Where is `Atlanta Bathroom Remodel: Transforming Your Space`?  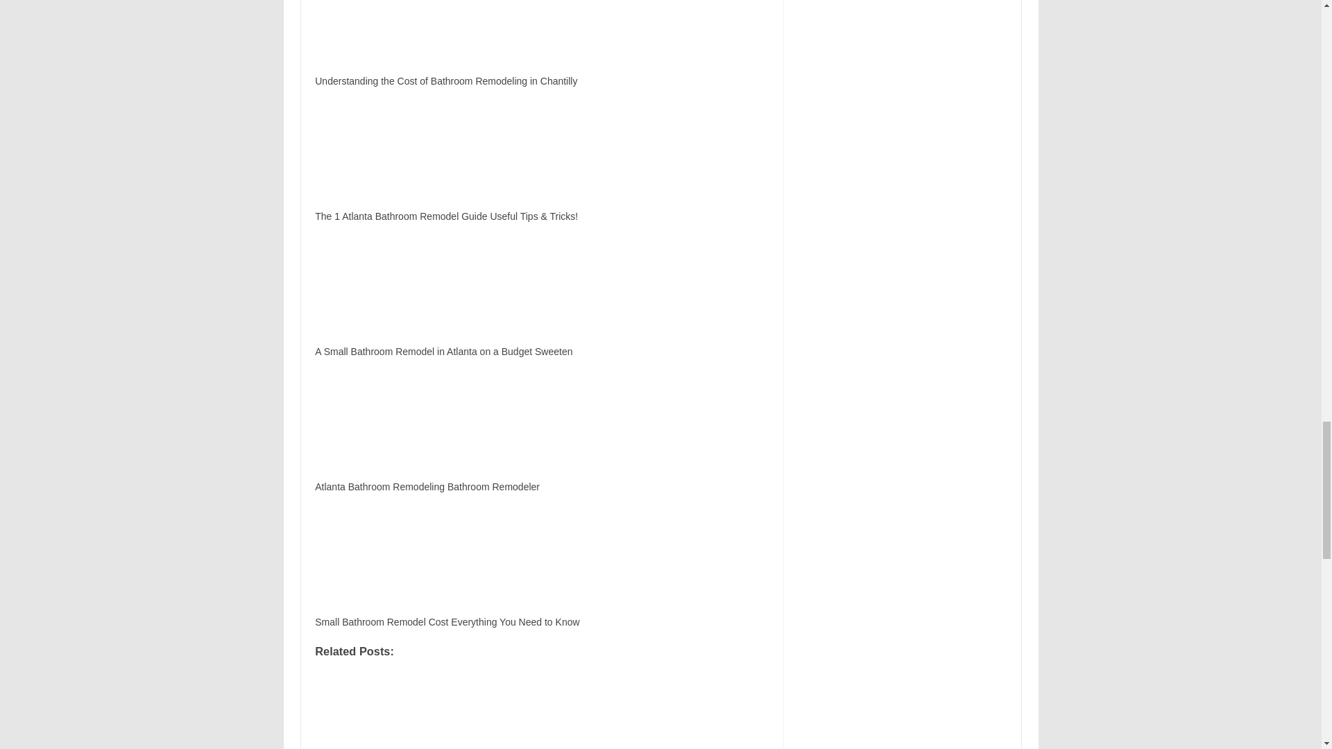
Atlanta Bathroom Remodel: Transforming Your Space is located at coordinates (541, 710).